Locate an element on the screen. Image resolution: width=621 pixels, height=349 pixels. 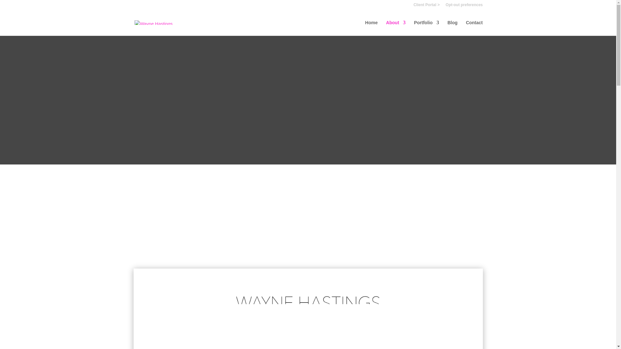
Opt-out preferences is located at coordinates (464, 6).